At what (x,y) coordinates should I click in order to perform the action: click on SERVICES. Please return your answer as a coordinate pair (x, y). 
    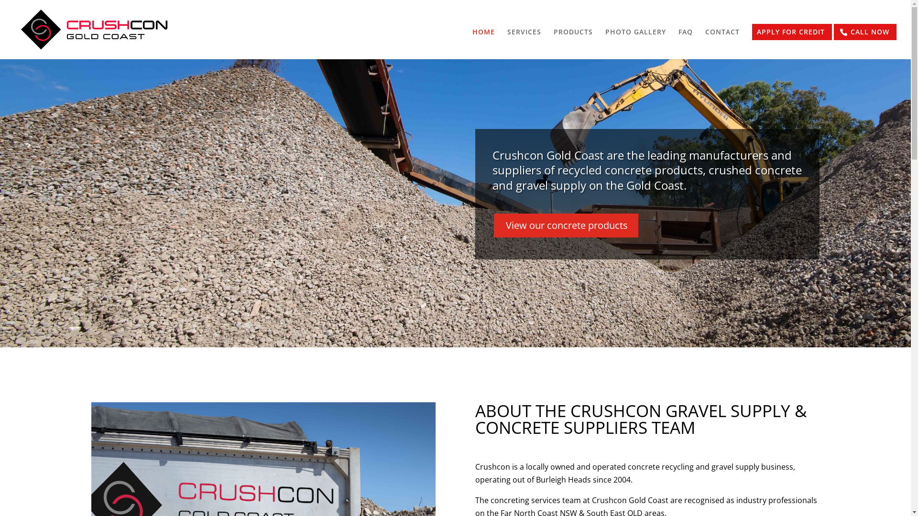
    Looking at the image, I should click on (524, 44).